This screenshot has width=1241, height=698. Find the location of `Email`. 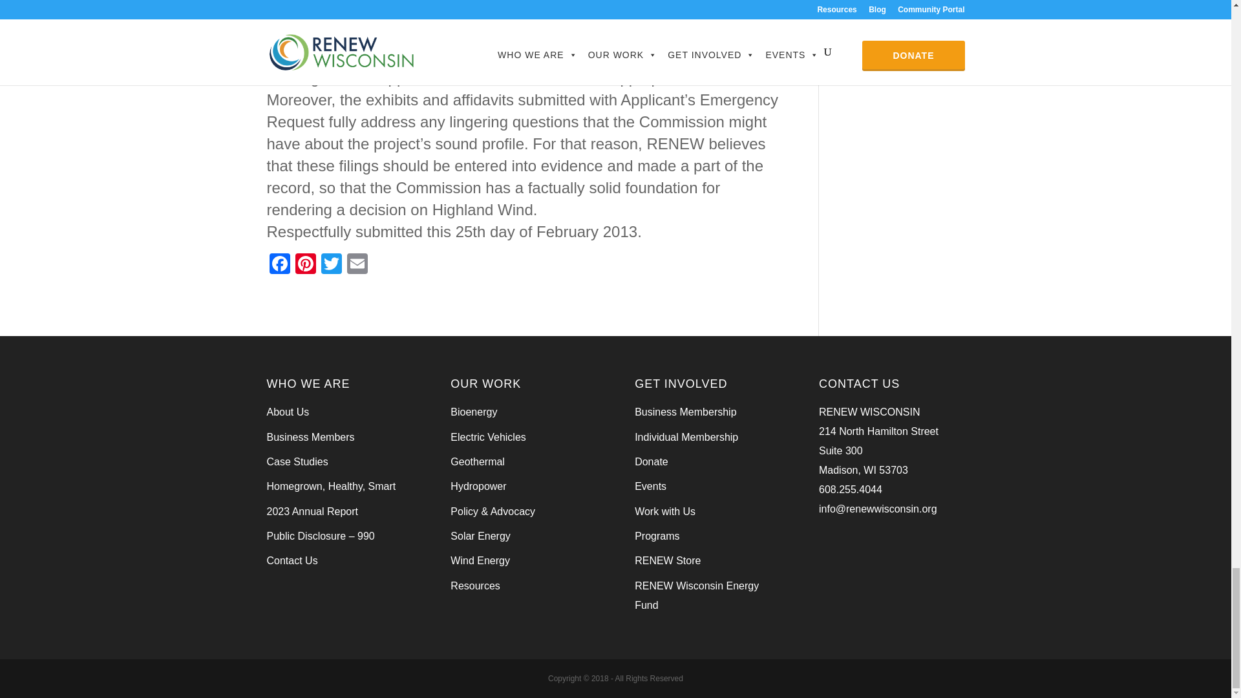

Email is located at coordinates (357, 265).